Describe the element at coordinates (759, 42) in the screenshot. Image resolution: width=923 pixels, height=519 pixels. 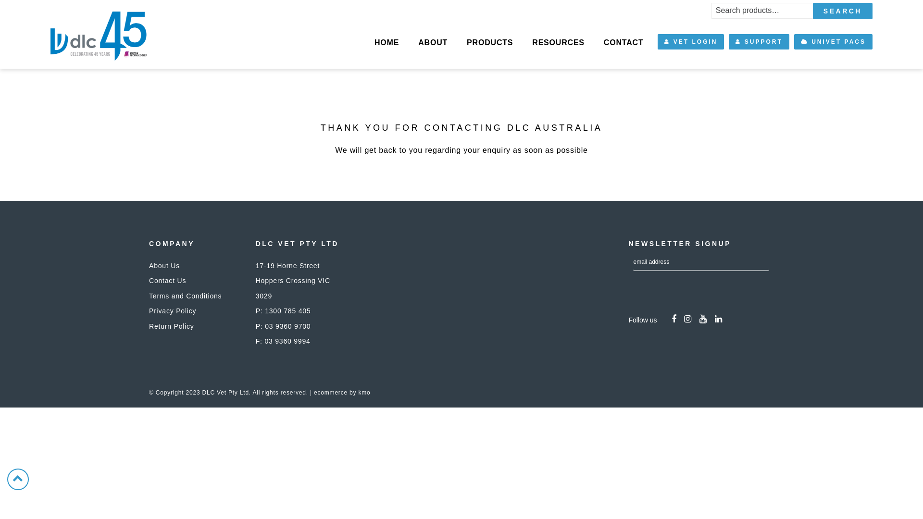
I see `SUPPORT` at that location.